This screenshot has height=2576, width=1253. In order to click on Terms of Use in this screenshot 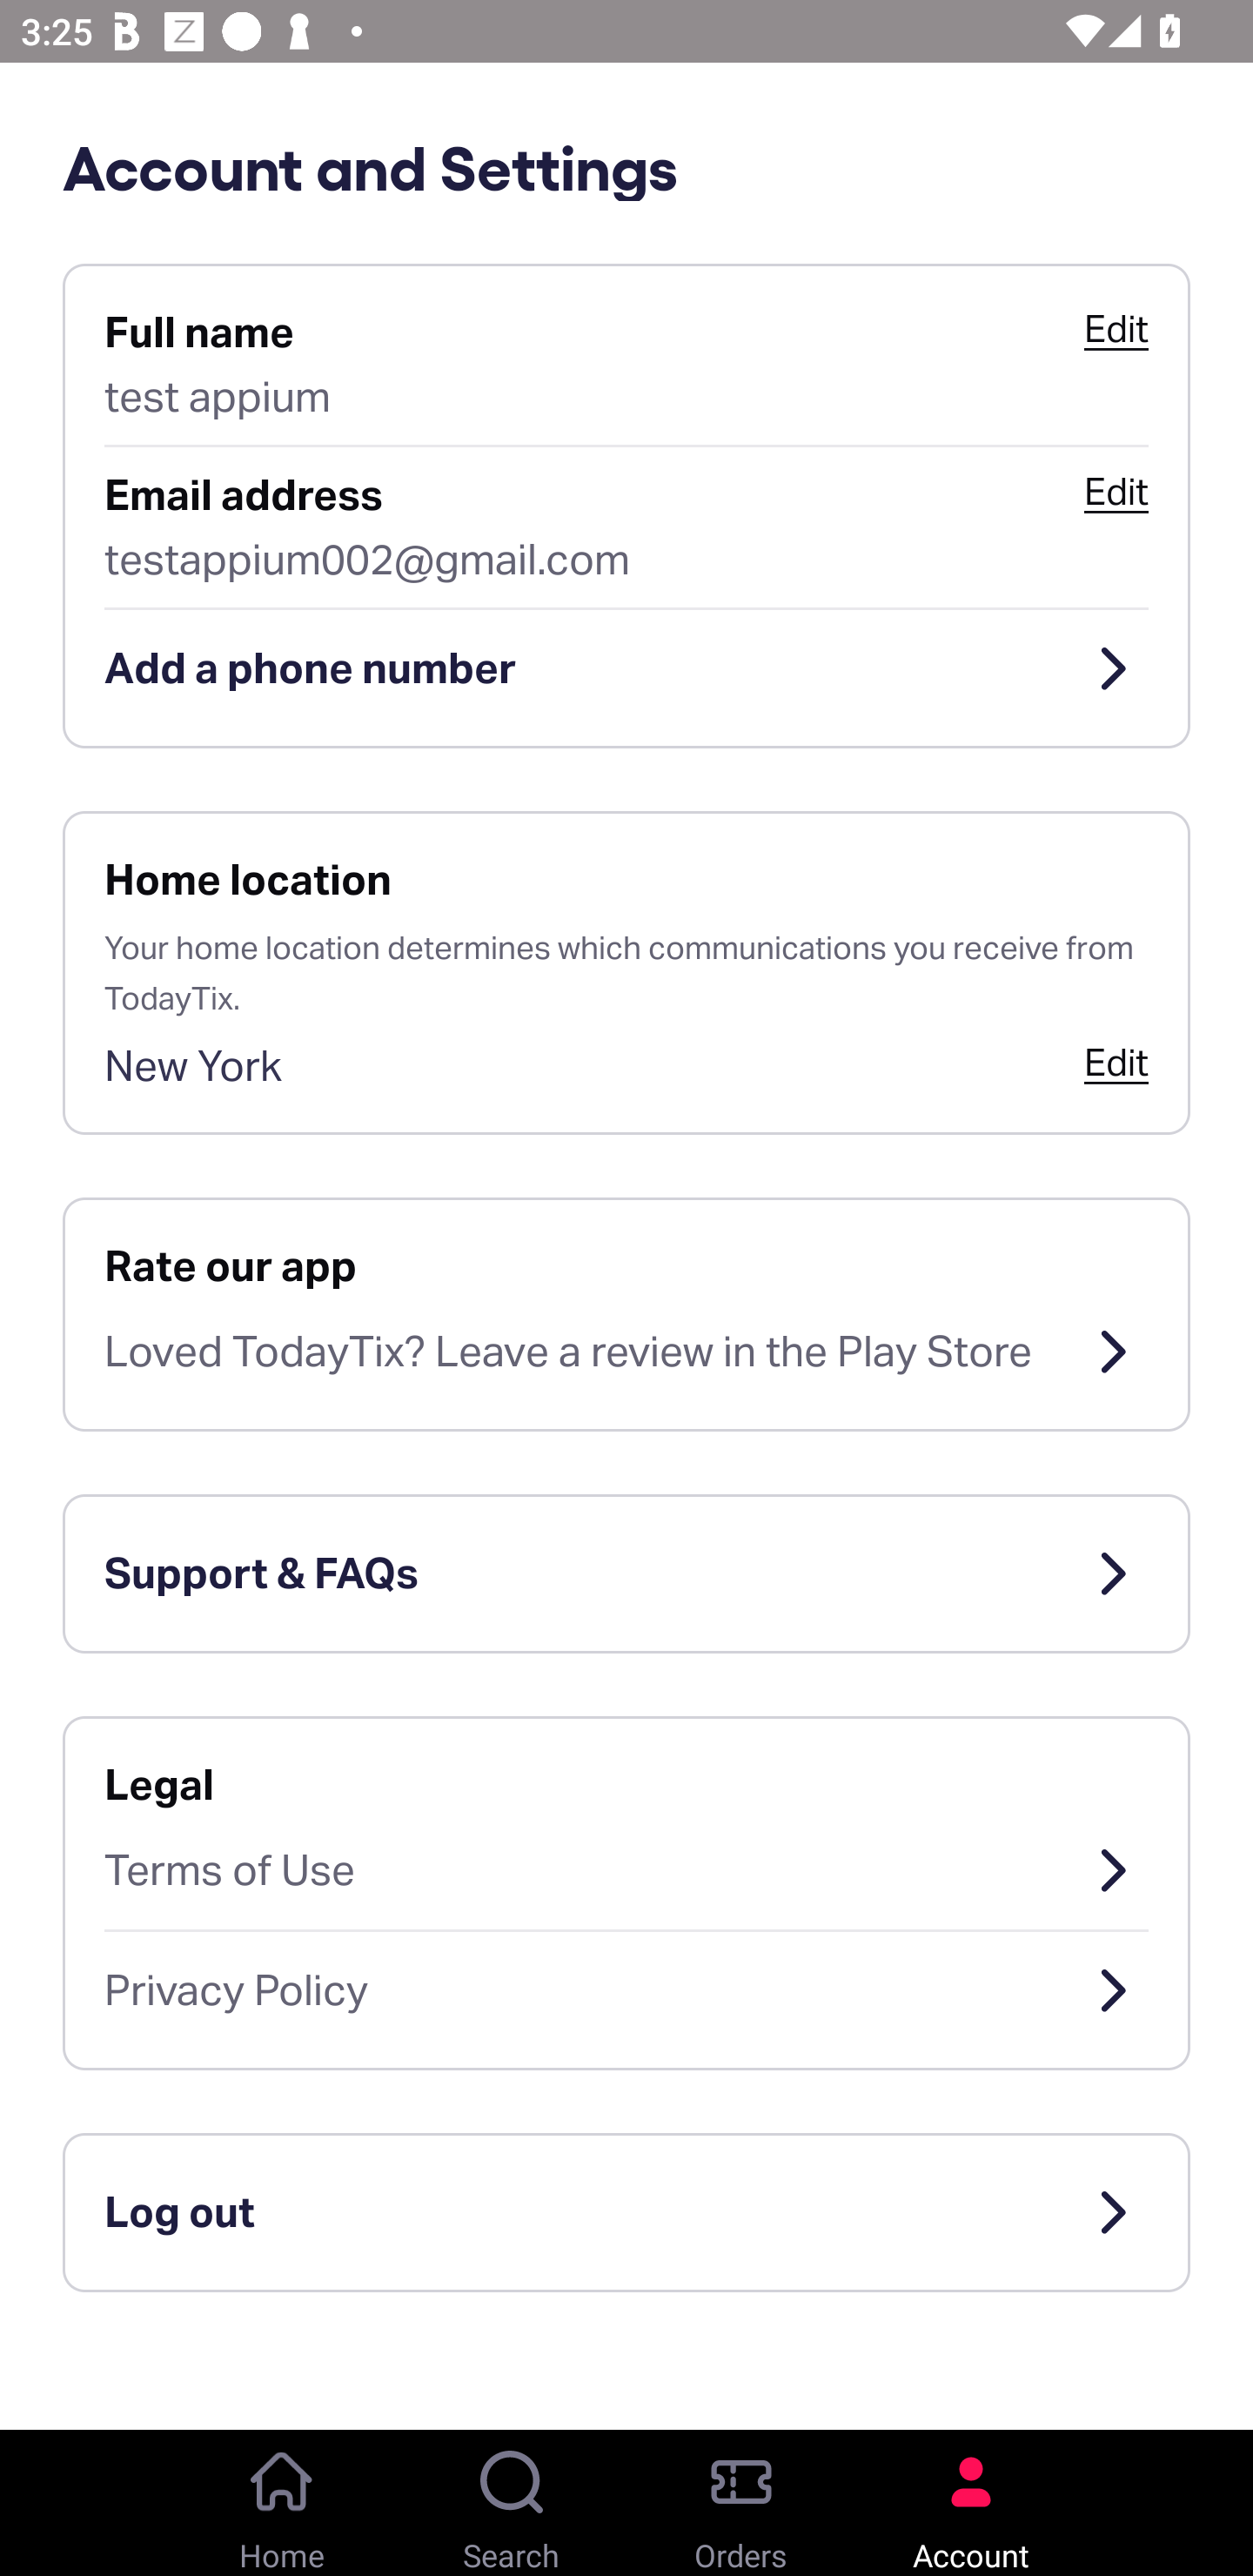, I will do `click(626, 1869)`.